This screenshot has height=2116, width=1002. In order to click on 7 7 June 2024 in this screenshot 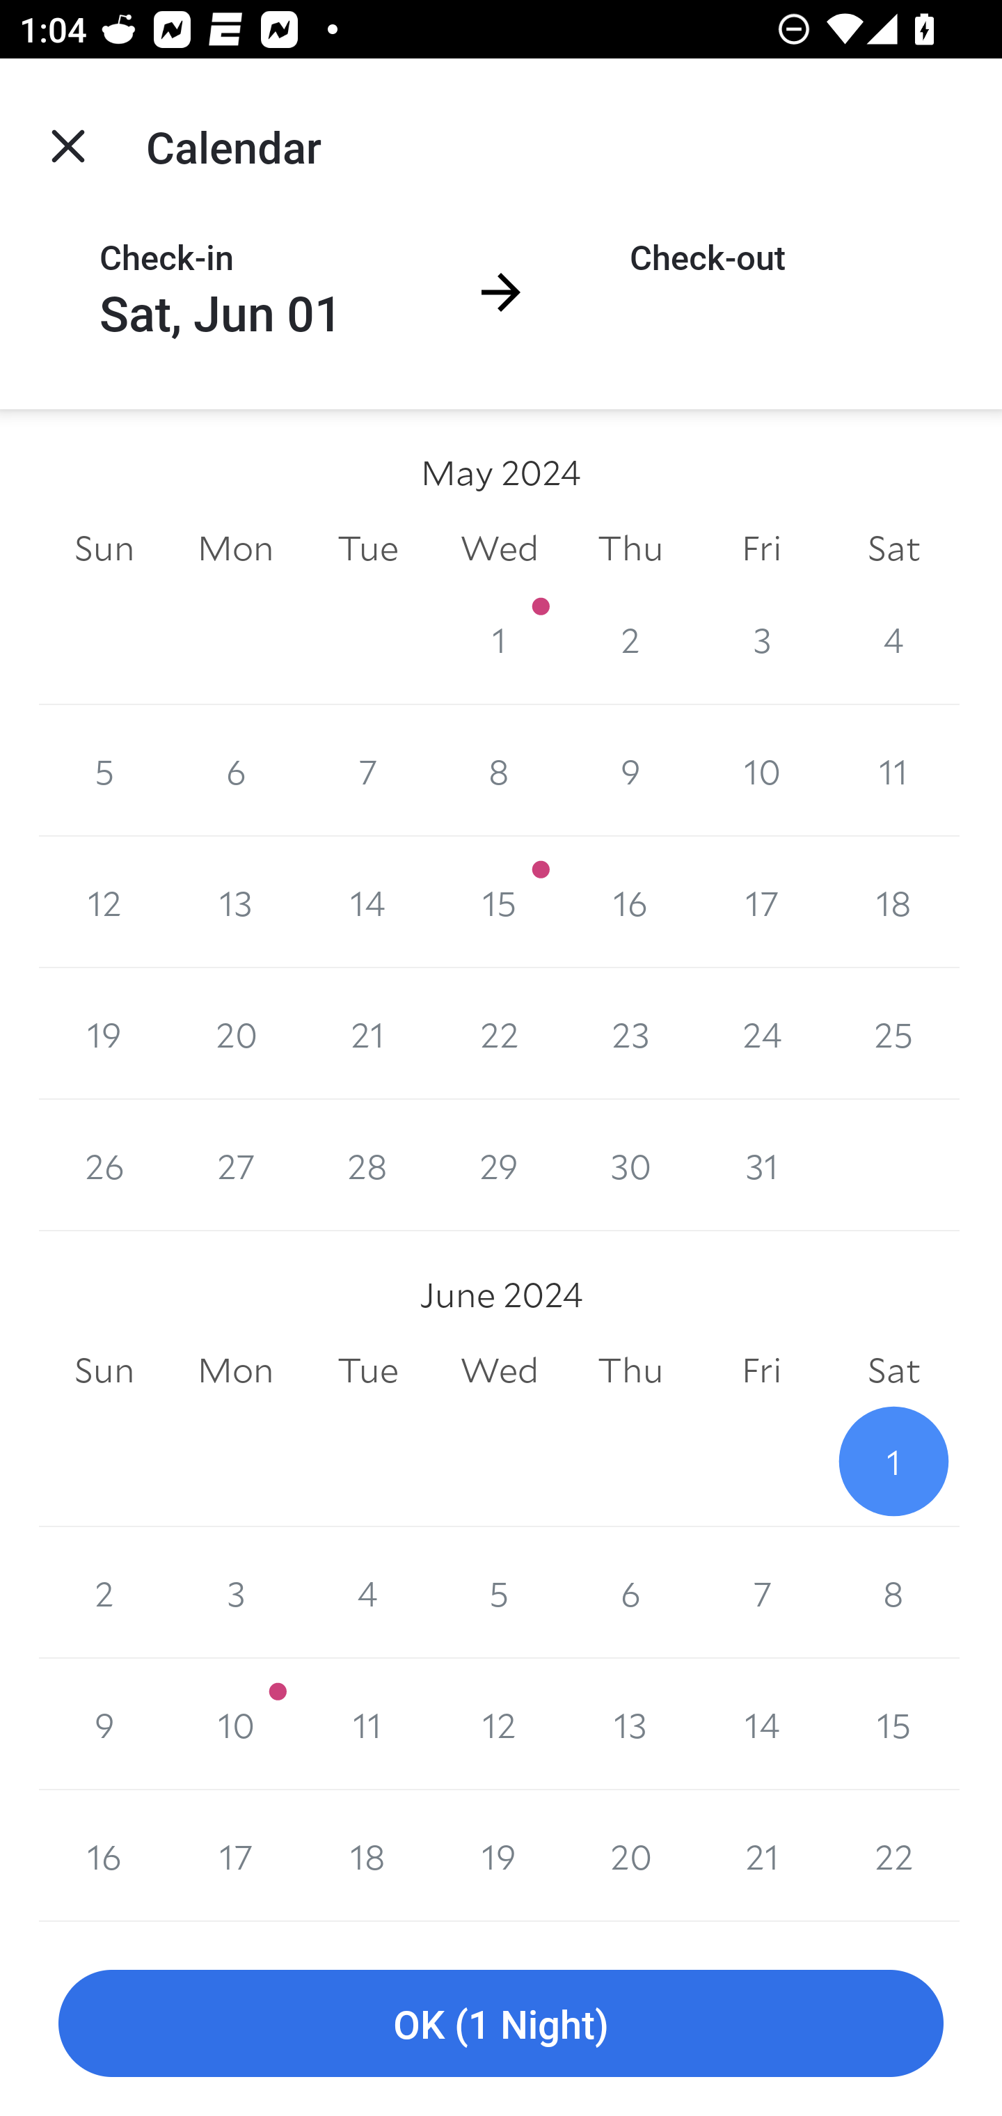, I will do `click(761, 1593)`.